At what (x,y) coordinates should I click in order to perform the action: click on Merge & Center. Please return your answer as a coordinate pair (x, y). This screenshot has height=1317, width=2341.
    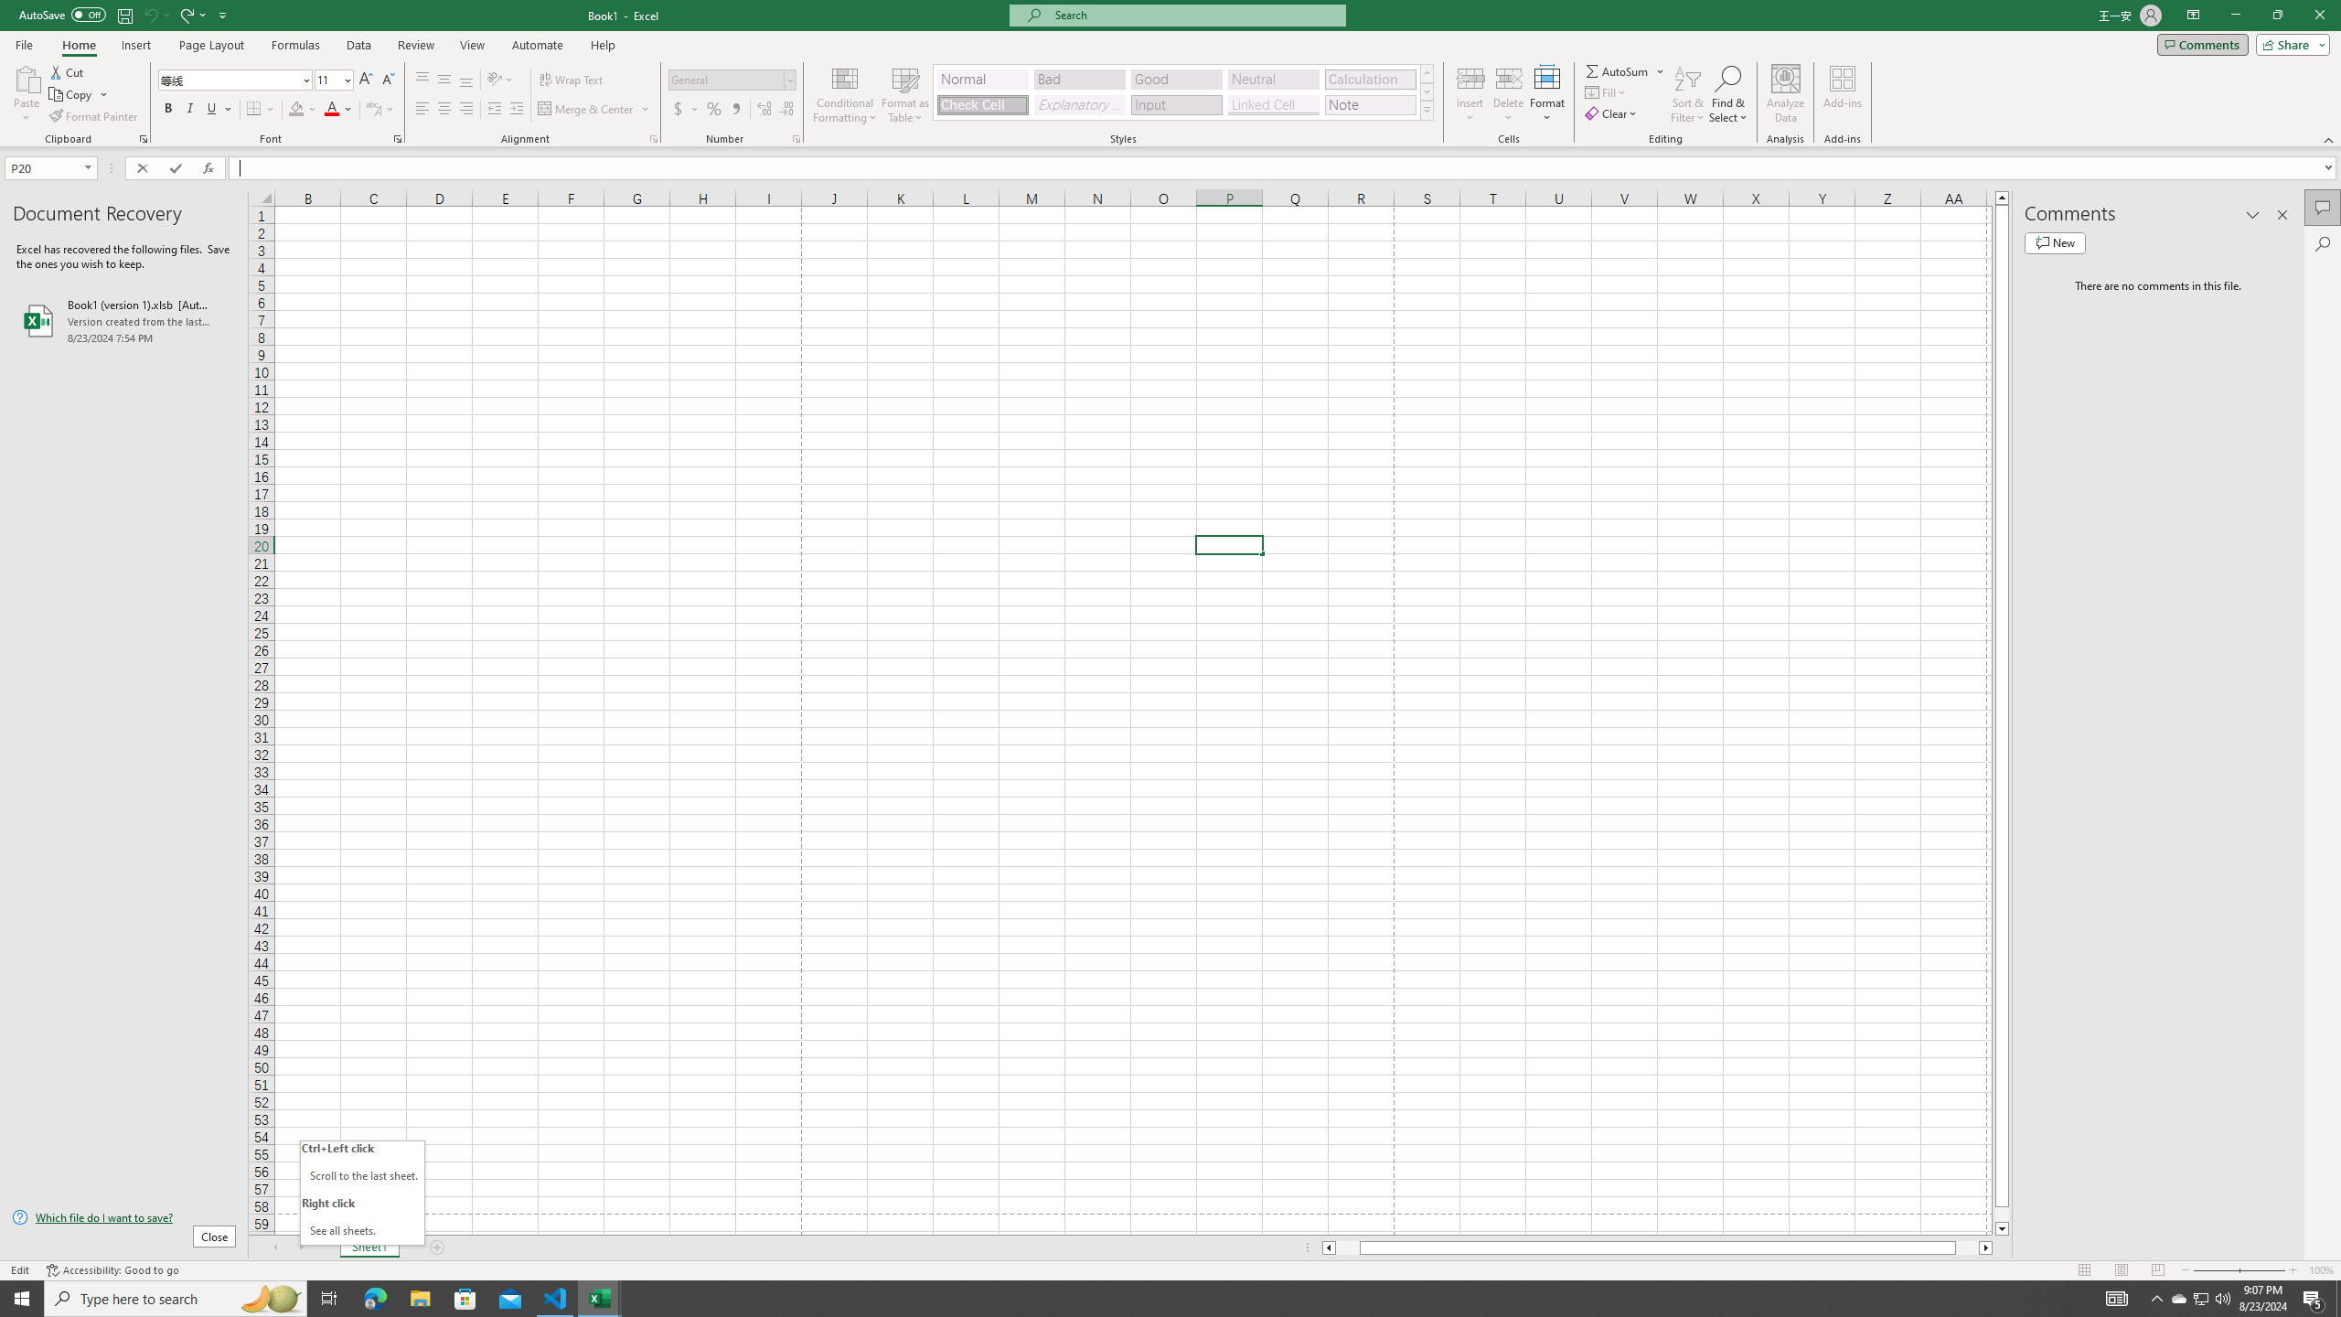
    Looking at the image, I should click on (587, 110).